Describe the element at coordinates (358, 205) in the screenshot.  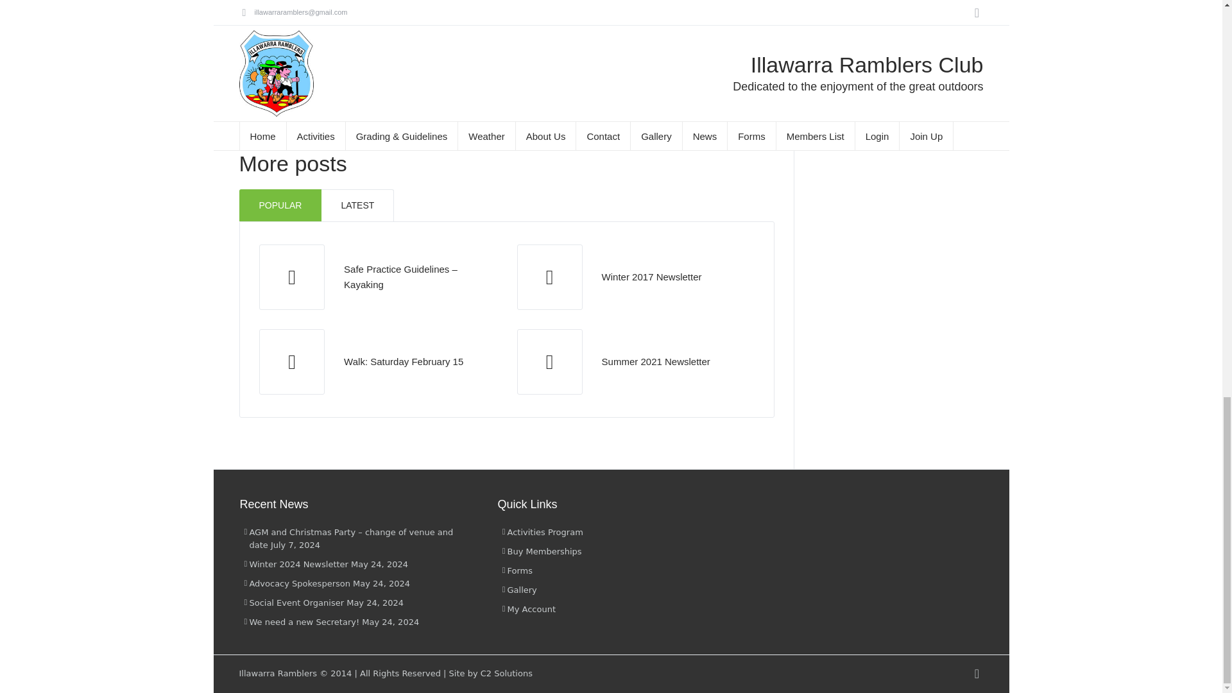
I see `LATEST` at that location.